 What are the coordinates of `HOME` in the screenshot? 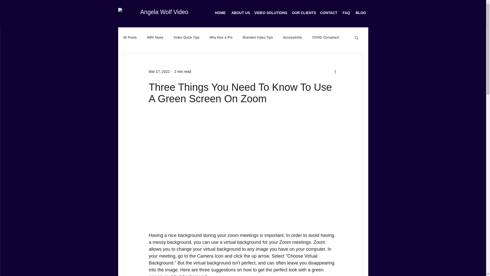 It's located at (220, 13).